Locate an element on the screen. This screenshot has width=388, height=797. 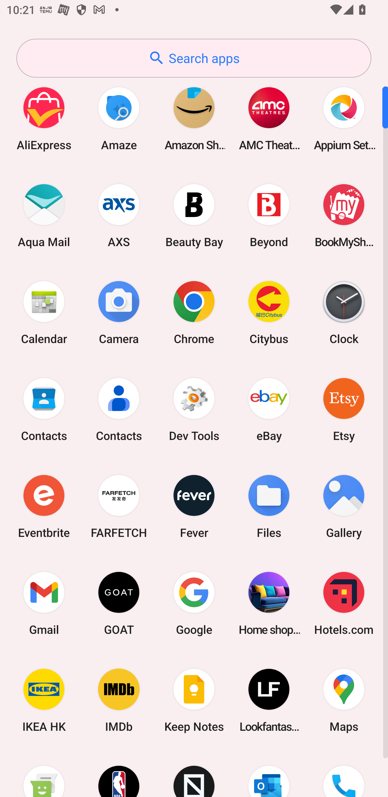
IMDb is located at coordinates (119, 701).